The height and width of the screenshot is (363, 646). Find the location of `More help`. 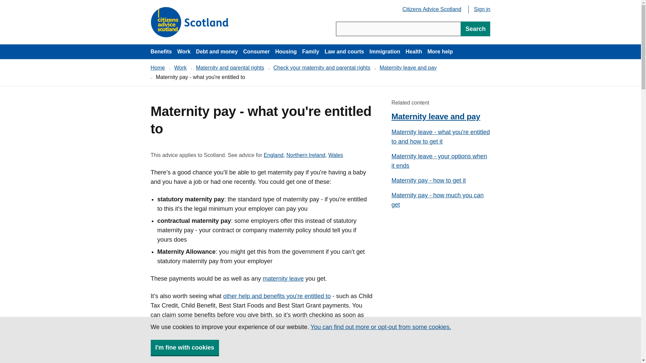

More help is located at coordinates (440, 52).